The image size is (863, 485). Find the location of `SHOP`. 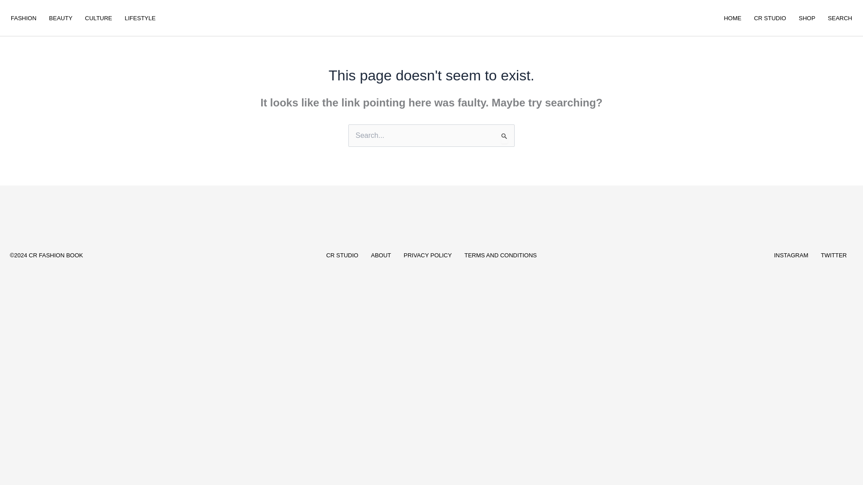

SHOP is located at coordinates (806, 18).